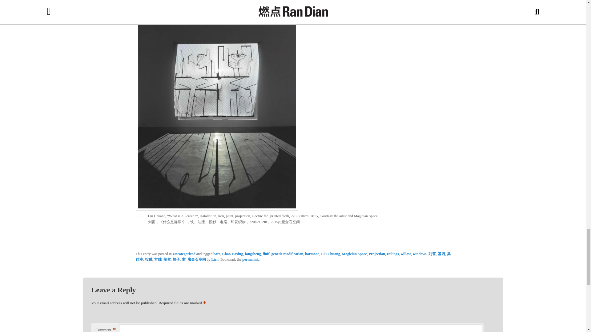 The image size is (591, 332). I want to click on Chao Jiaxing, so click(232, 254).